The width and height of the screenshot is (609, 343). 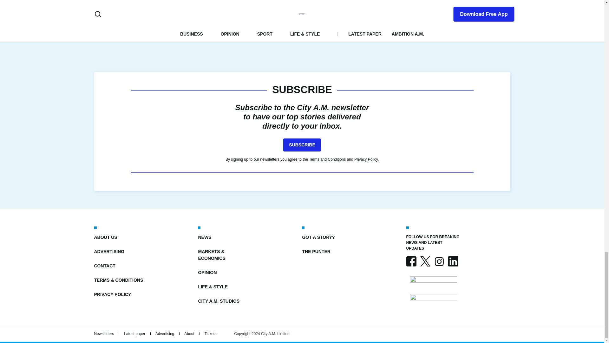 What do you see at coordinates (453, 261) in the screenshot?
I see `LINKEDIN` at bounding box center [453, 261].